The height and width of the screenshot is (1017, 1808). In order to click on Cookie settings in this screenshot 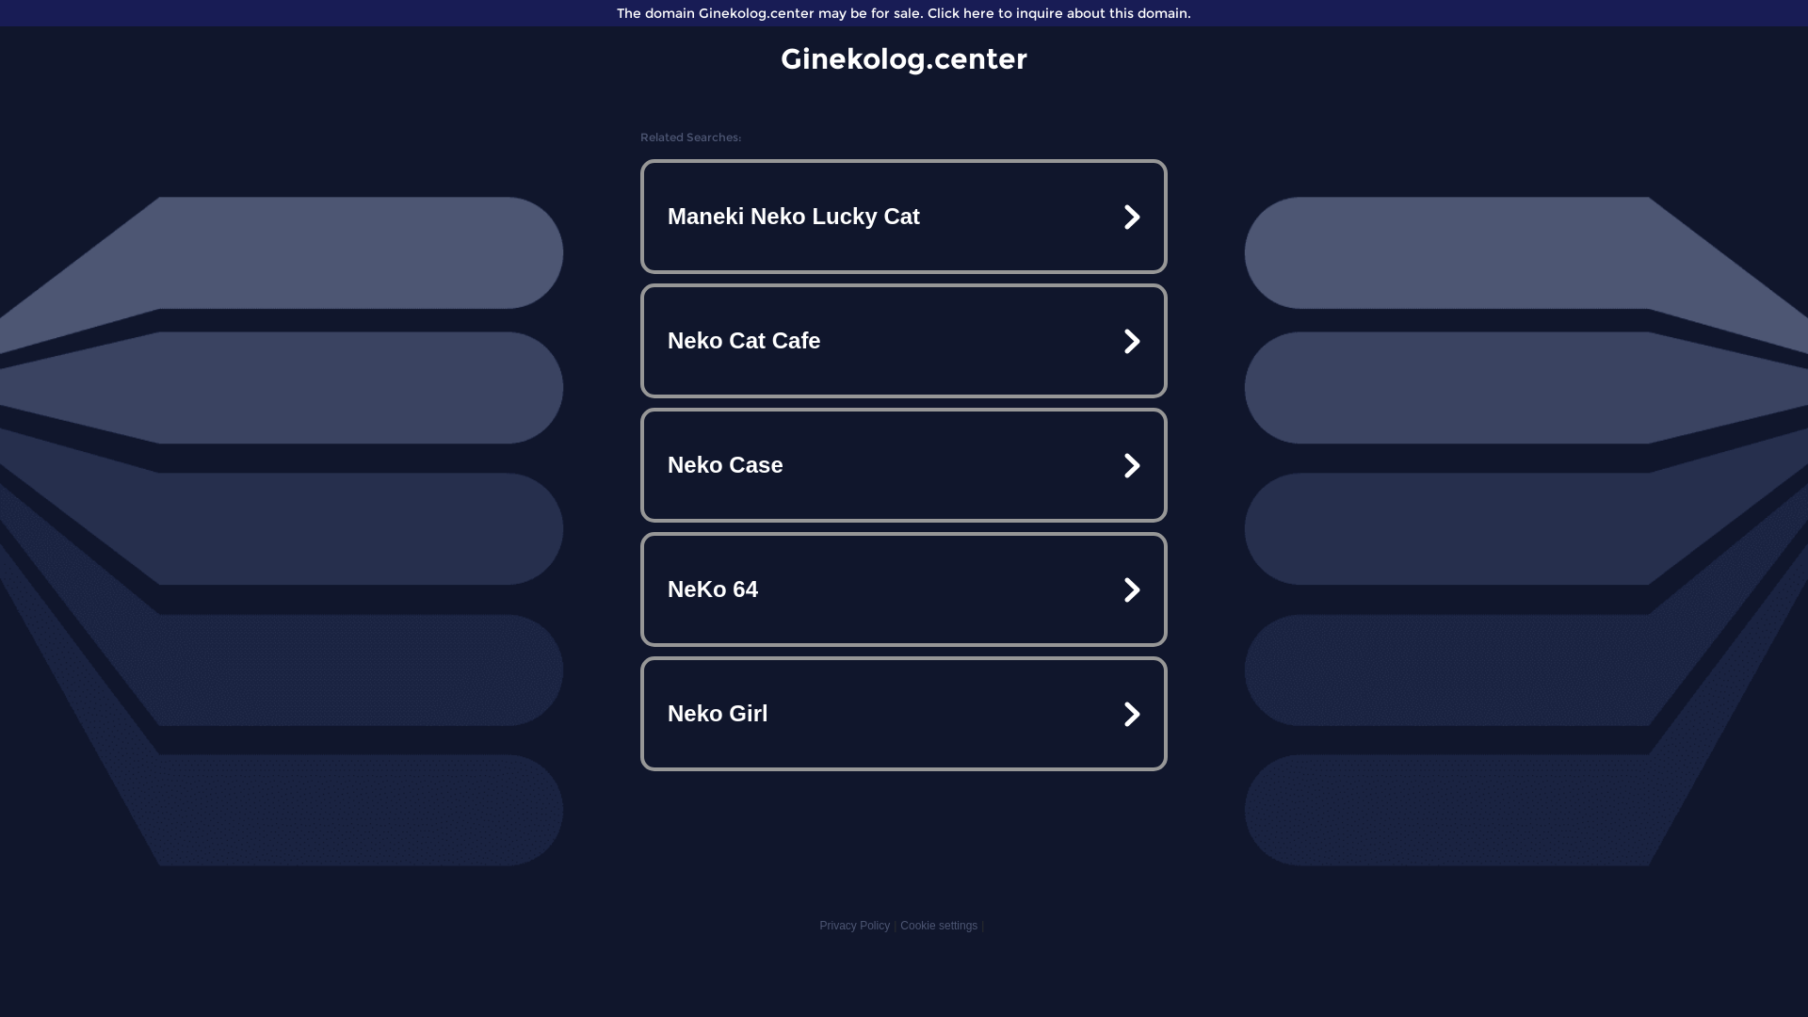, I will do `click(939, 926)`.